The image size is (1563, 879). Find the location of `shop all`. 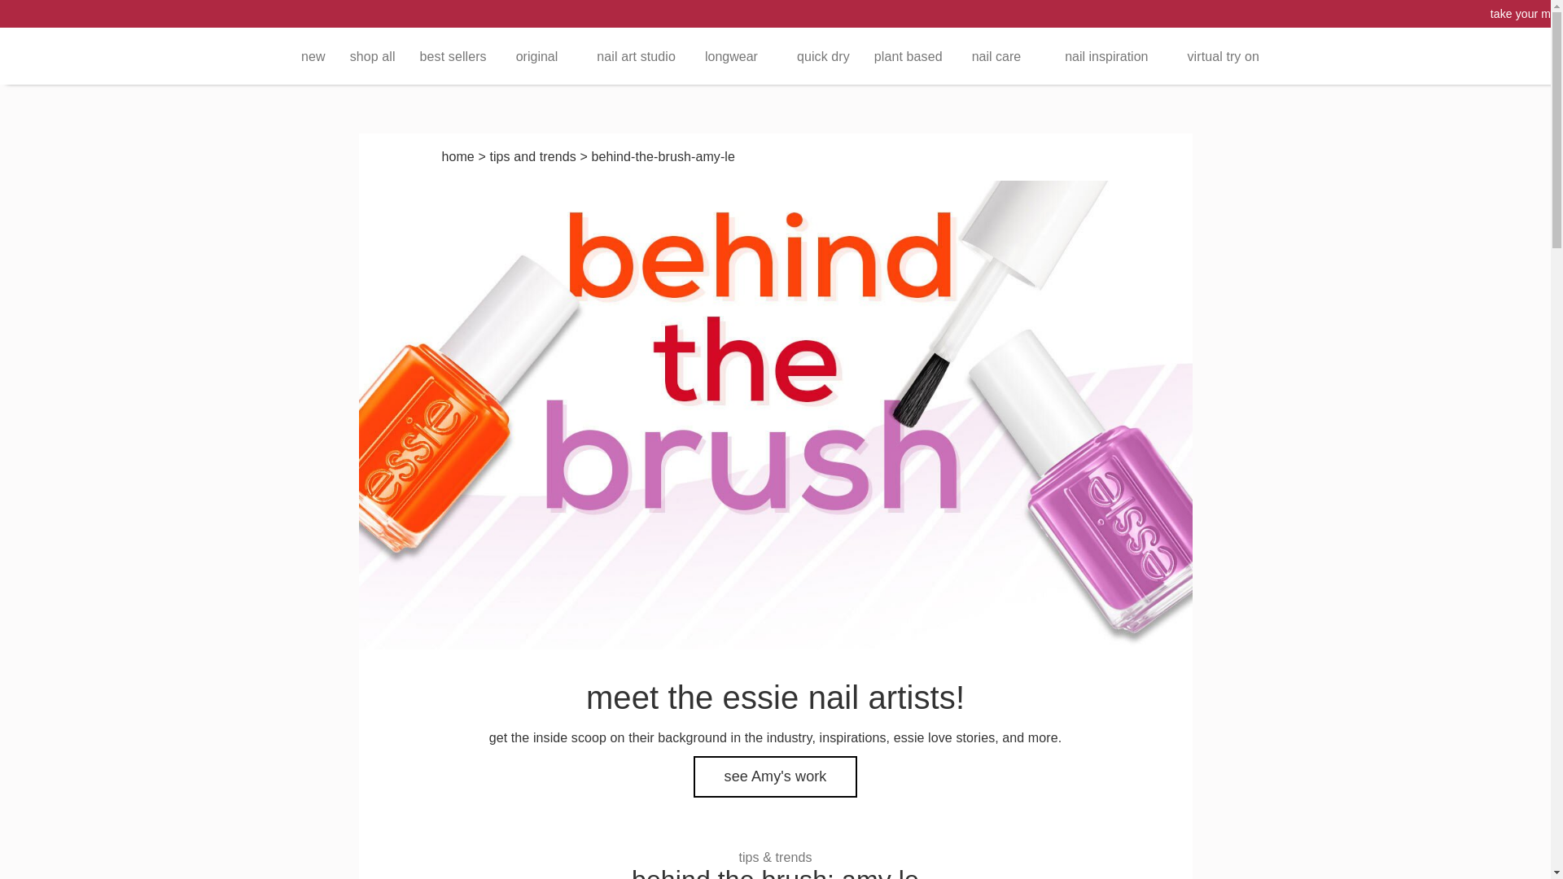

shop all is located at coordinates (373, 56).